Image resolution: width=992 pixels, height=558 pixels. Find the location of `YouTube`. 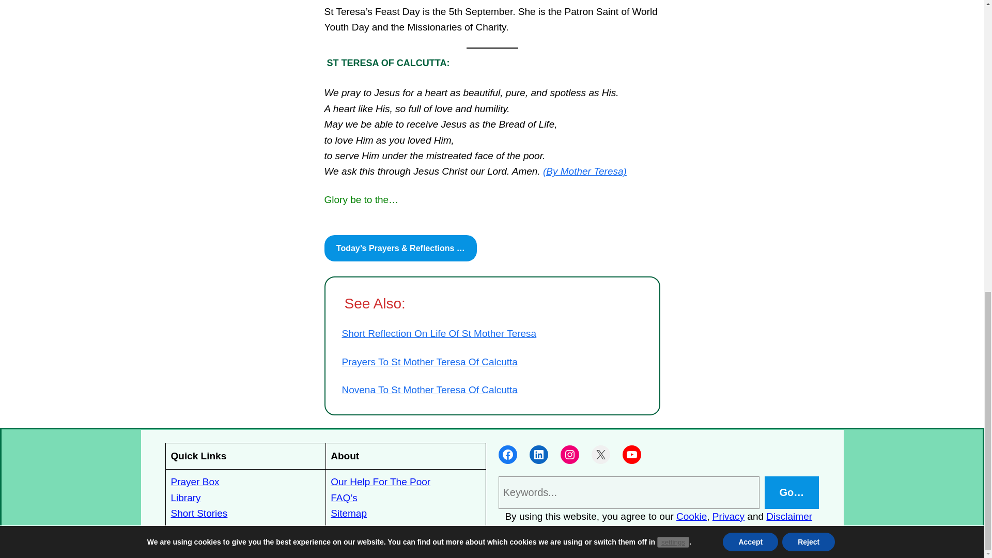

YouTube is located at coordinates (631, 454).